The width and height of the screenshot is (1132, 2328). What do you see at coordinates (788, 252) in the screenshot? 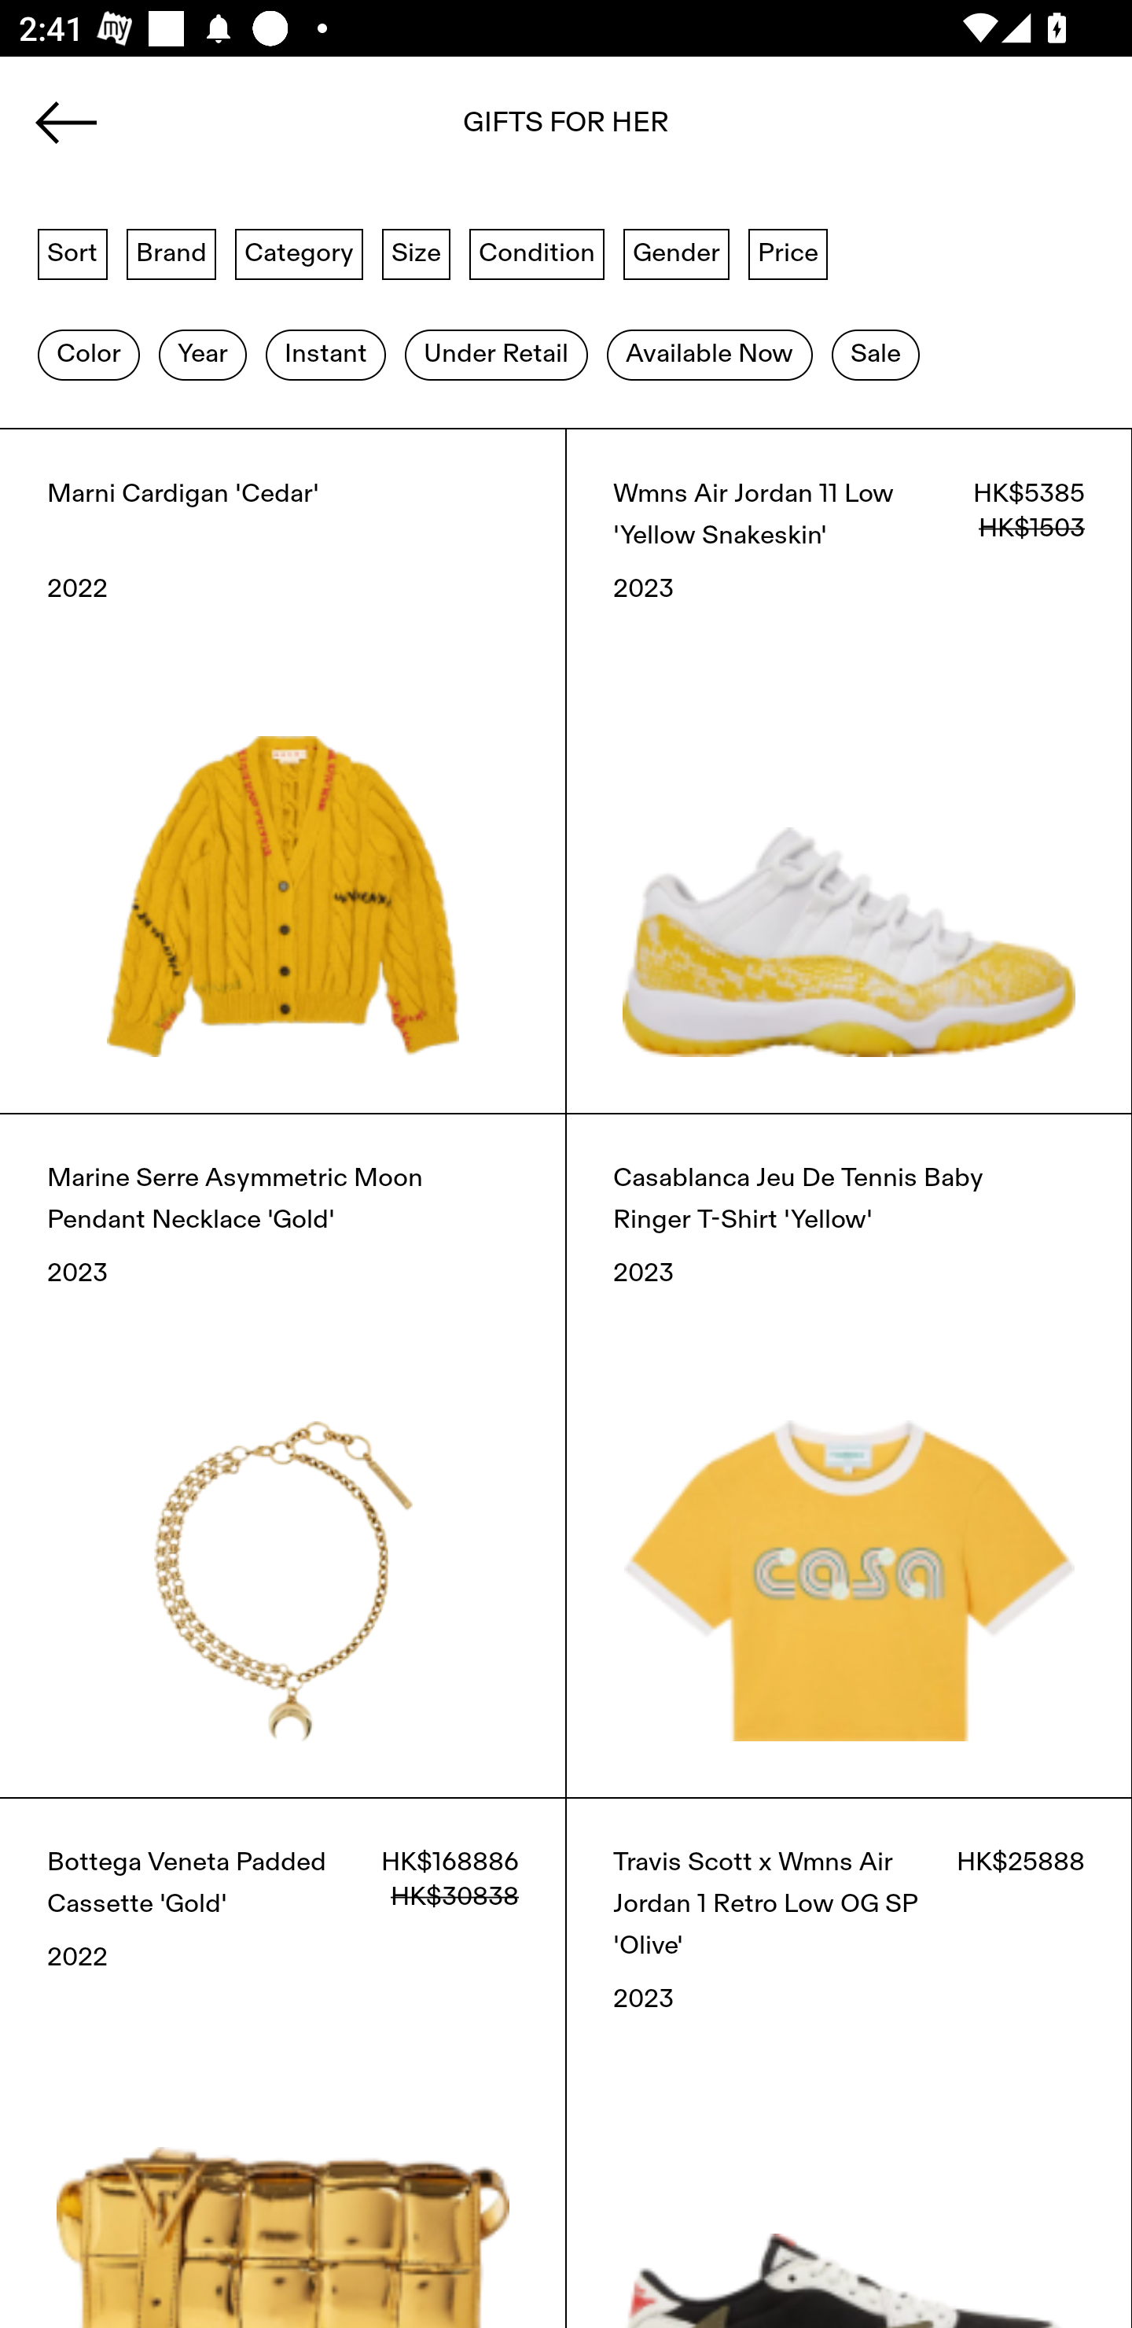
I see `Price` at bounding box center [788, 252].